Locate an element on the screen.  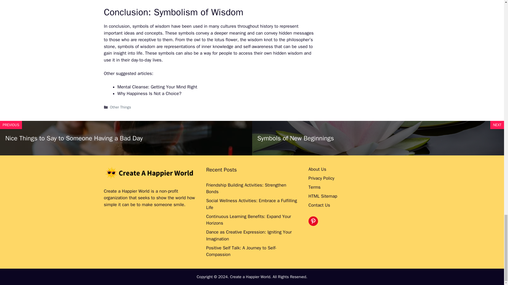
Dance as Creative Expression: Igniting Your Imagination is located at coordinates (249, 235).